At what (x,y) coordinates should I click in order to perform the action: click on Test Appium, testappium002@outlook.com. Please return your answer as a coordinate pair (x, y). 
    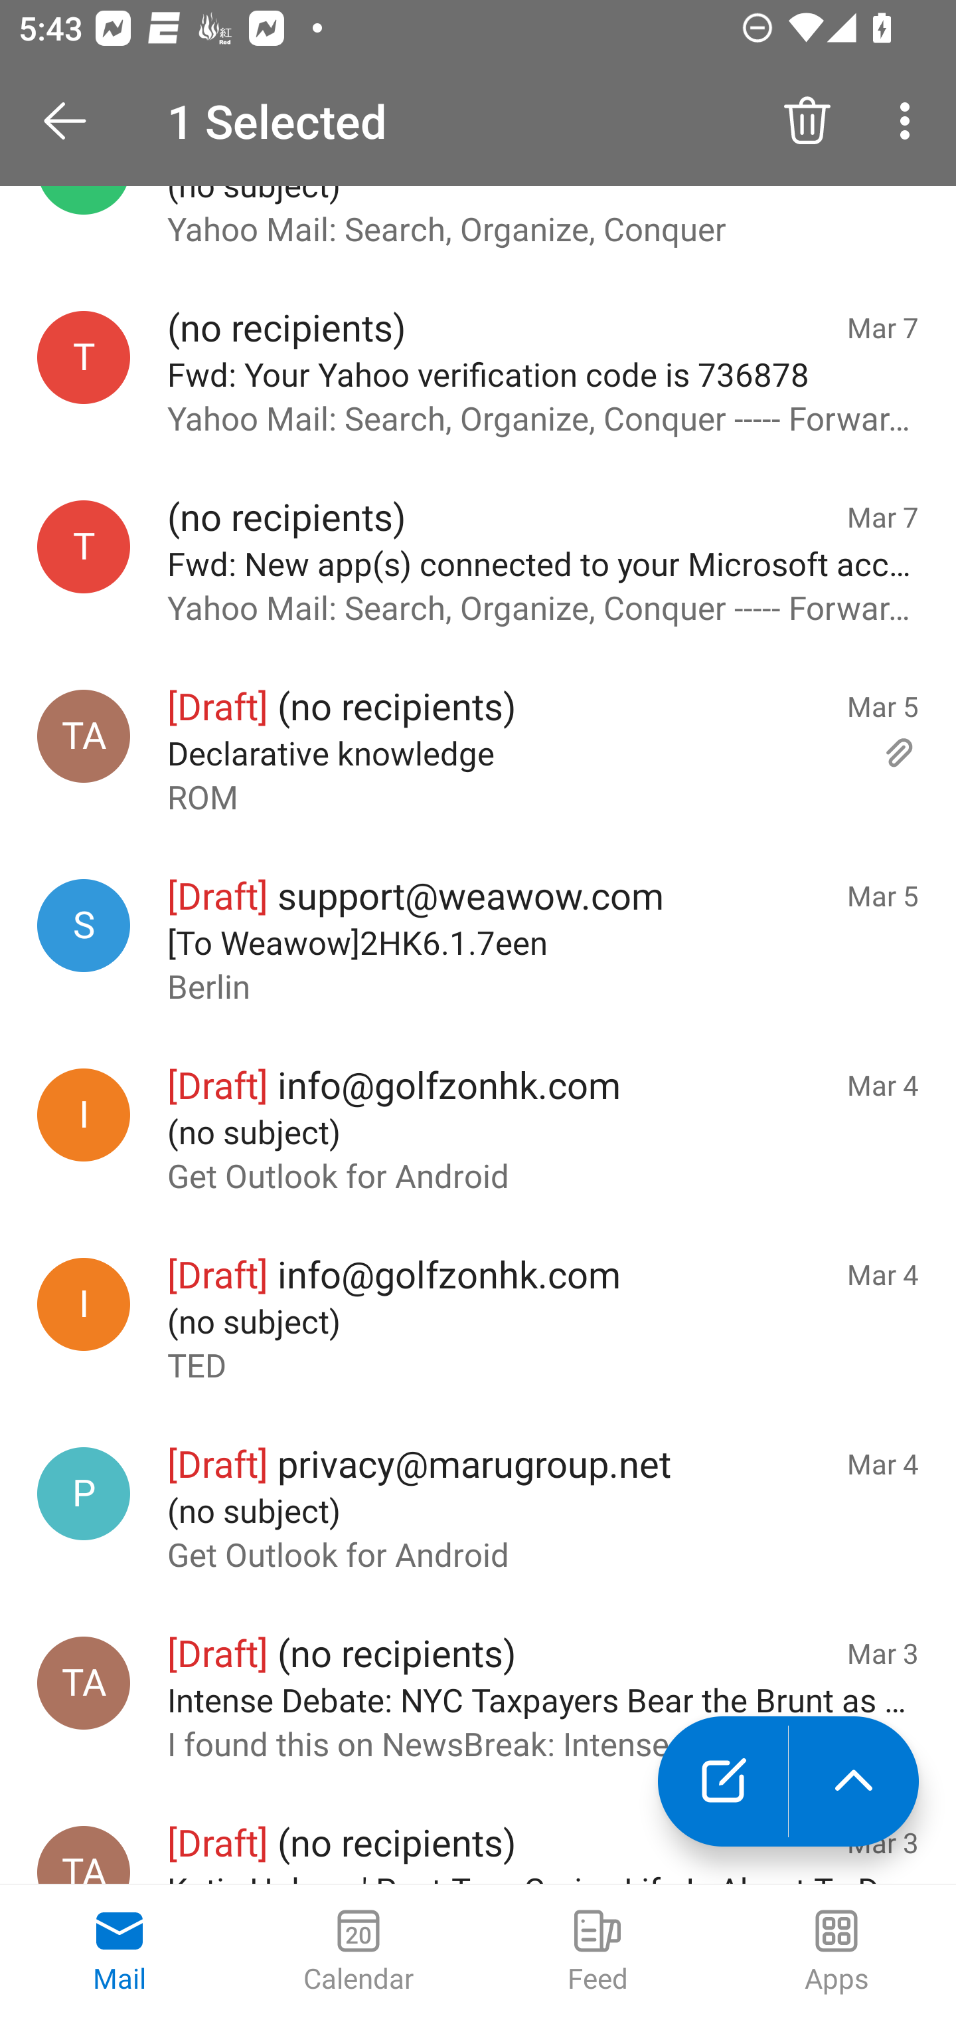
    Looking at the image, I should click on (84, 1682).